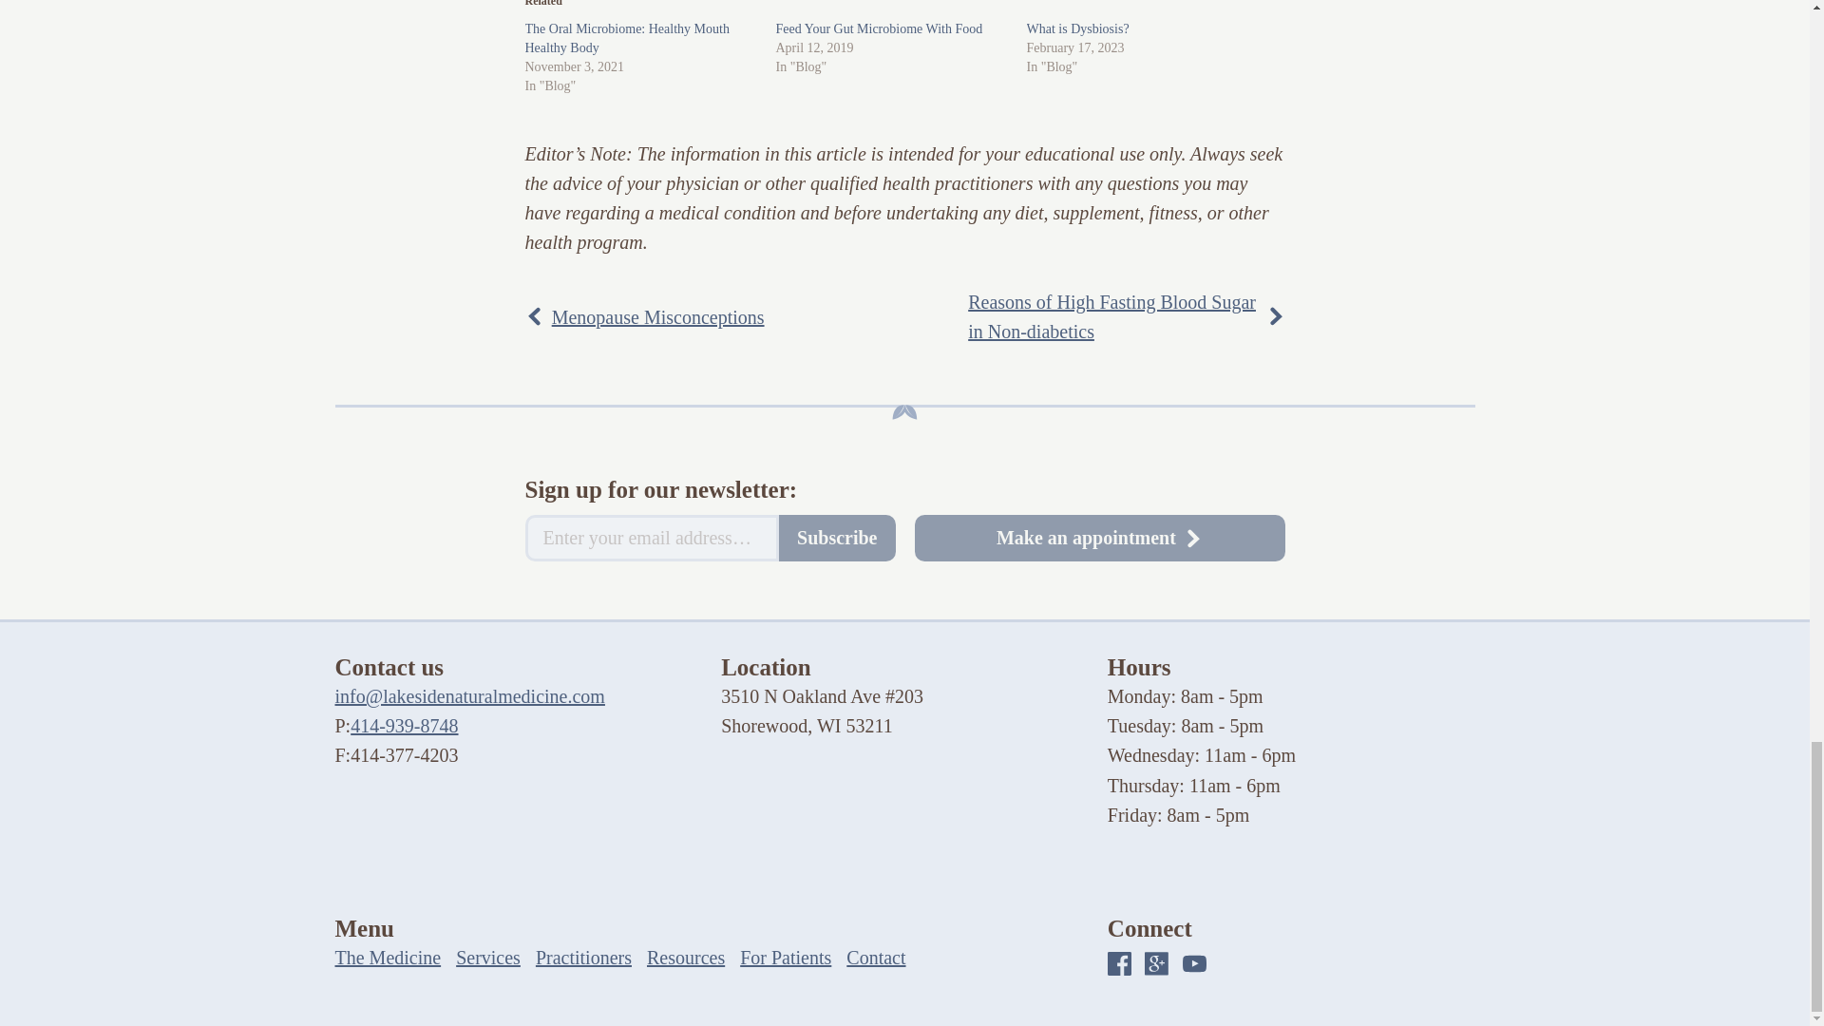 Image resolution: width=1824 pixels, height=1026 pixels. What do you see at coordinates (686, 958) in the screenshot?
I see `Resources` at bounding box center [686, 958].